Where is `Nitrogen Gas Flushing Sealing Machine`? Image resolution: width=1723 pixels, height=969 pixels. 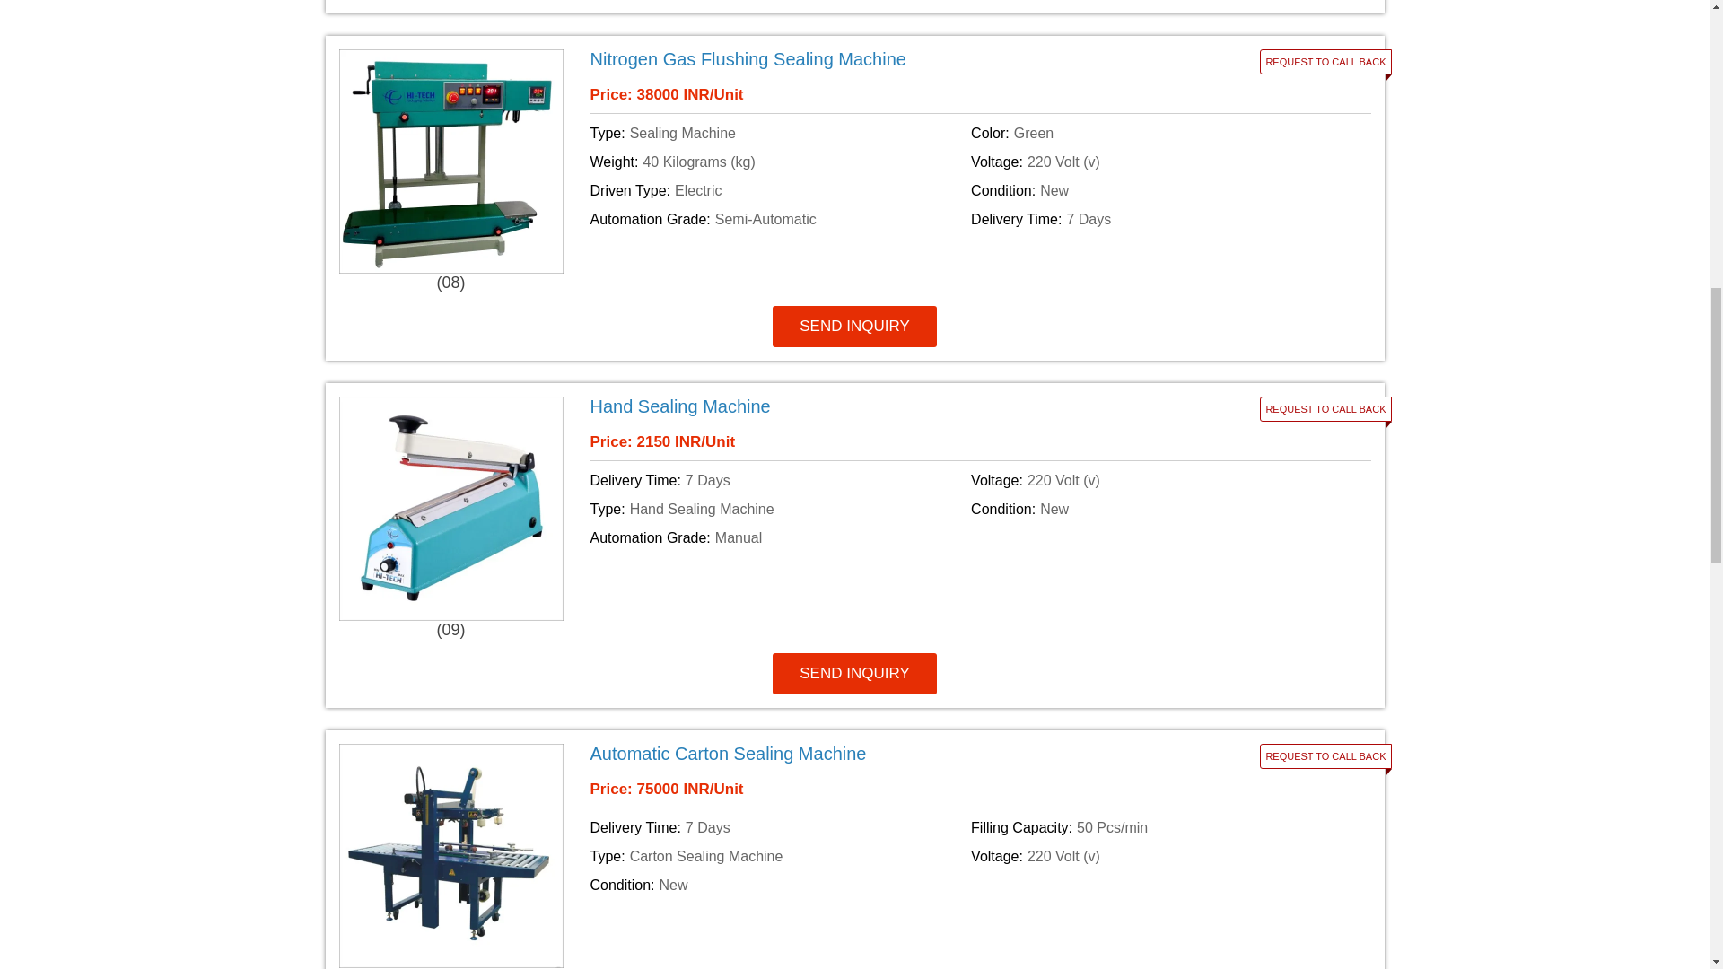
Nitrogen Gas Flushing Sealing Machine is located at coordinates (848, 59).